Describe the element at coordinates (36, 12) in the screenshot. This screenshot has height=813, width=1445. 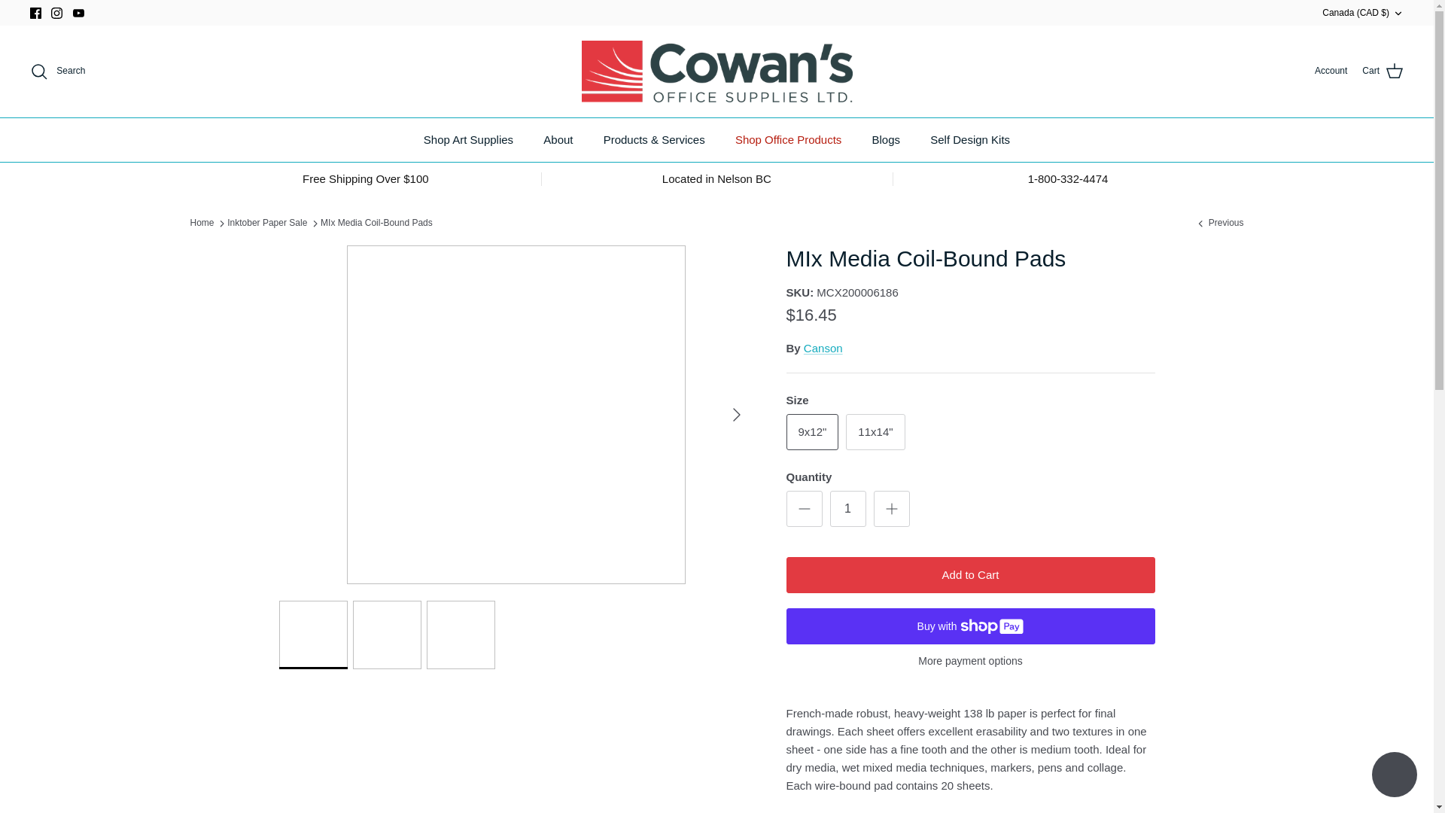
I see `Facebook` at that location.